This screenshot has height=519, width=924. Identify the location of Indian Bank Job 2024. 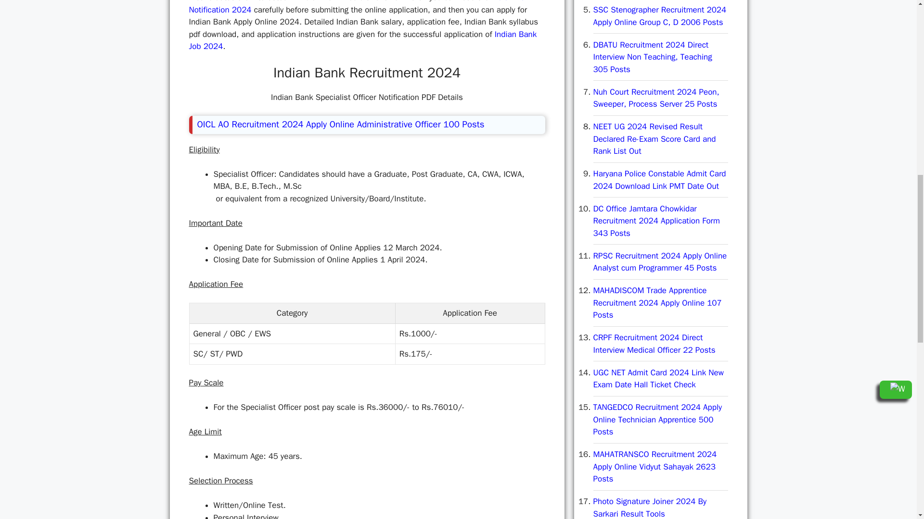
(362, 40).